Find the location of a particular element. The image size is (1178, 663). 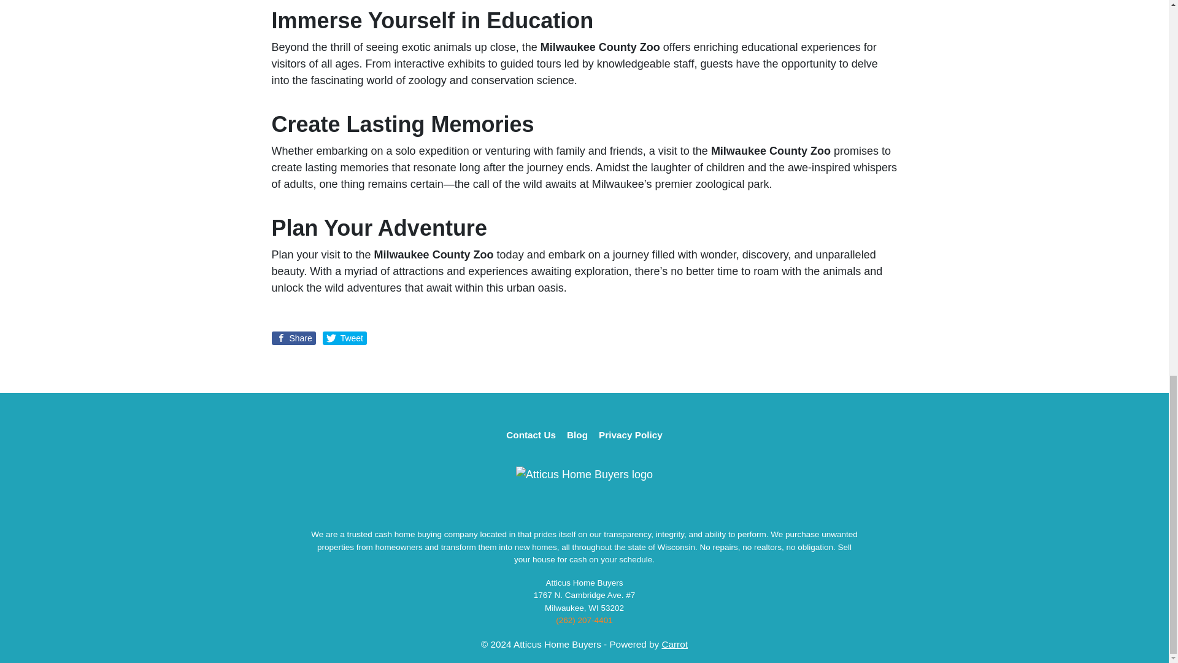

Share on Twitter is located at coordinates (345, 338).